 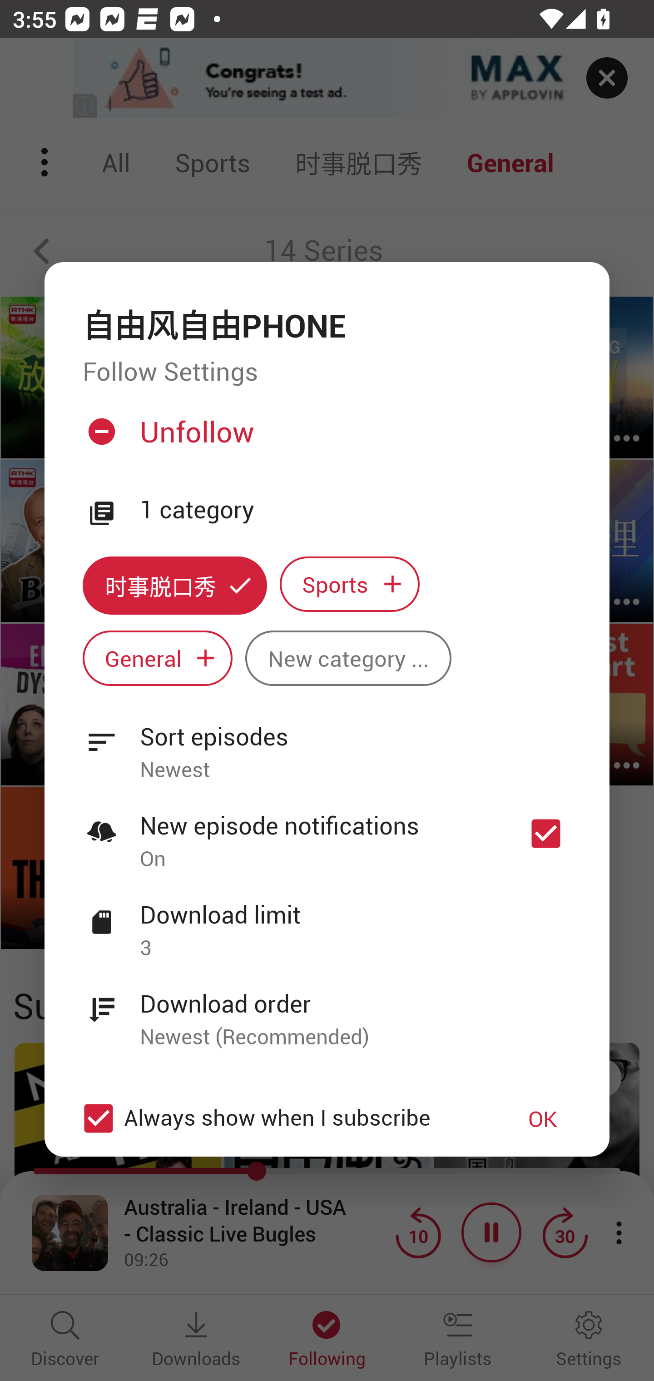 What do you see at coordinates (282, 1118) in the screenshot?
I see `Always show when I subscribe` at bounding box center [282, 1118].